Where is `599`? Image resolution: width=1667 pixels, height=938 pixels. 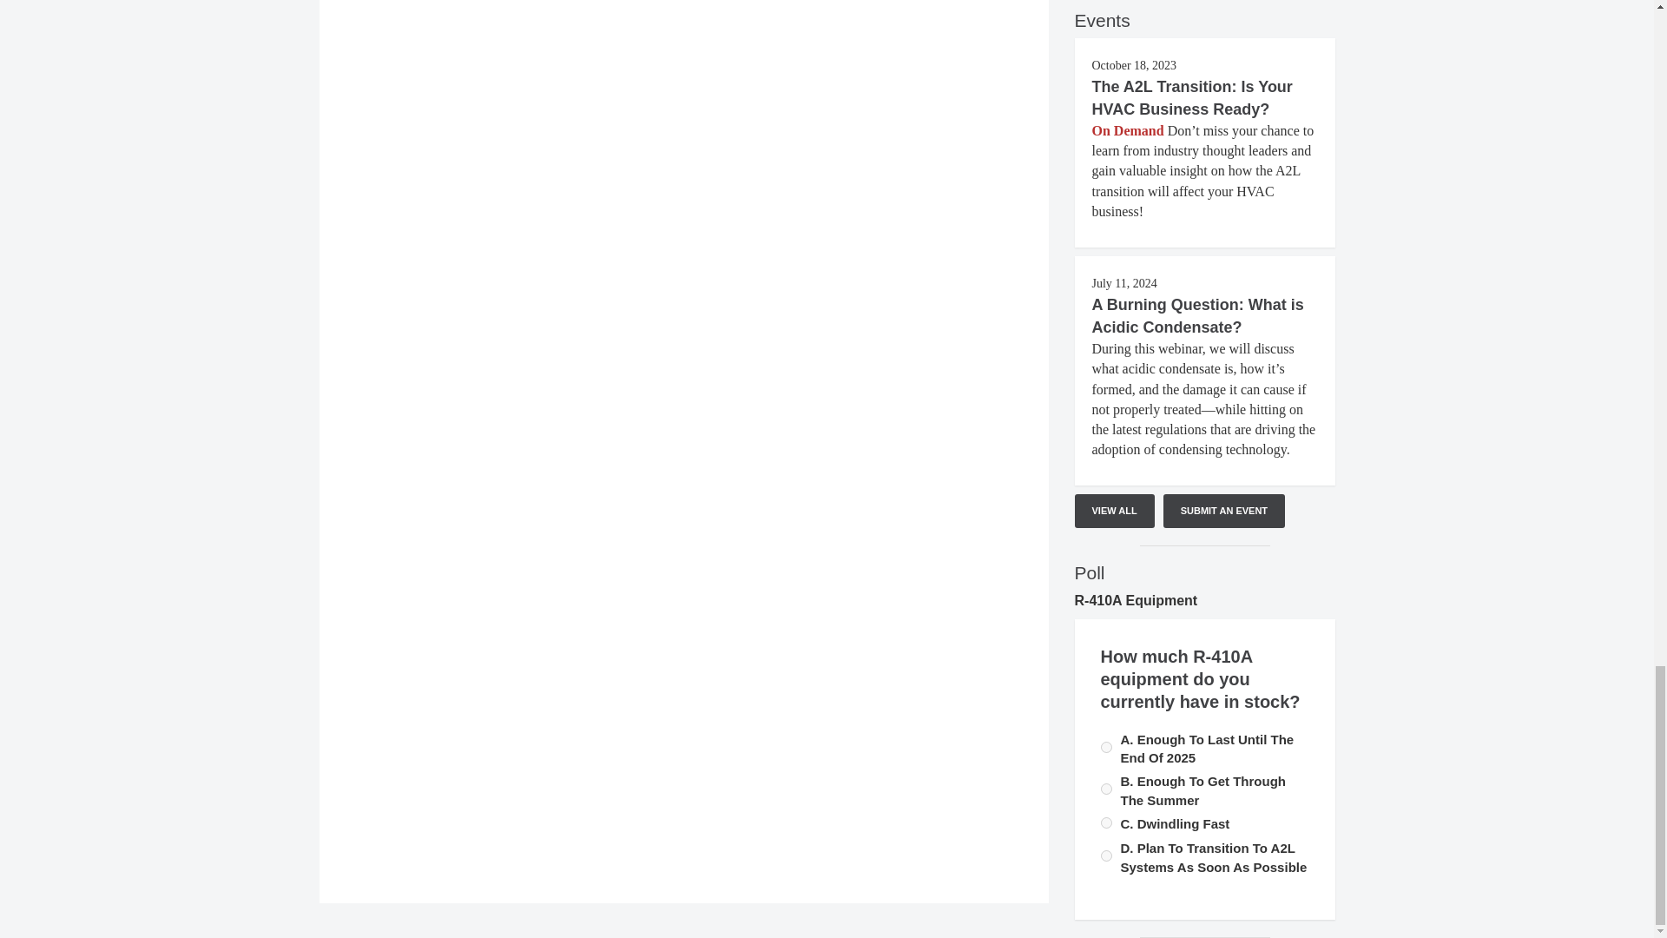
599 is located at coordinates (1106, 855).